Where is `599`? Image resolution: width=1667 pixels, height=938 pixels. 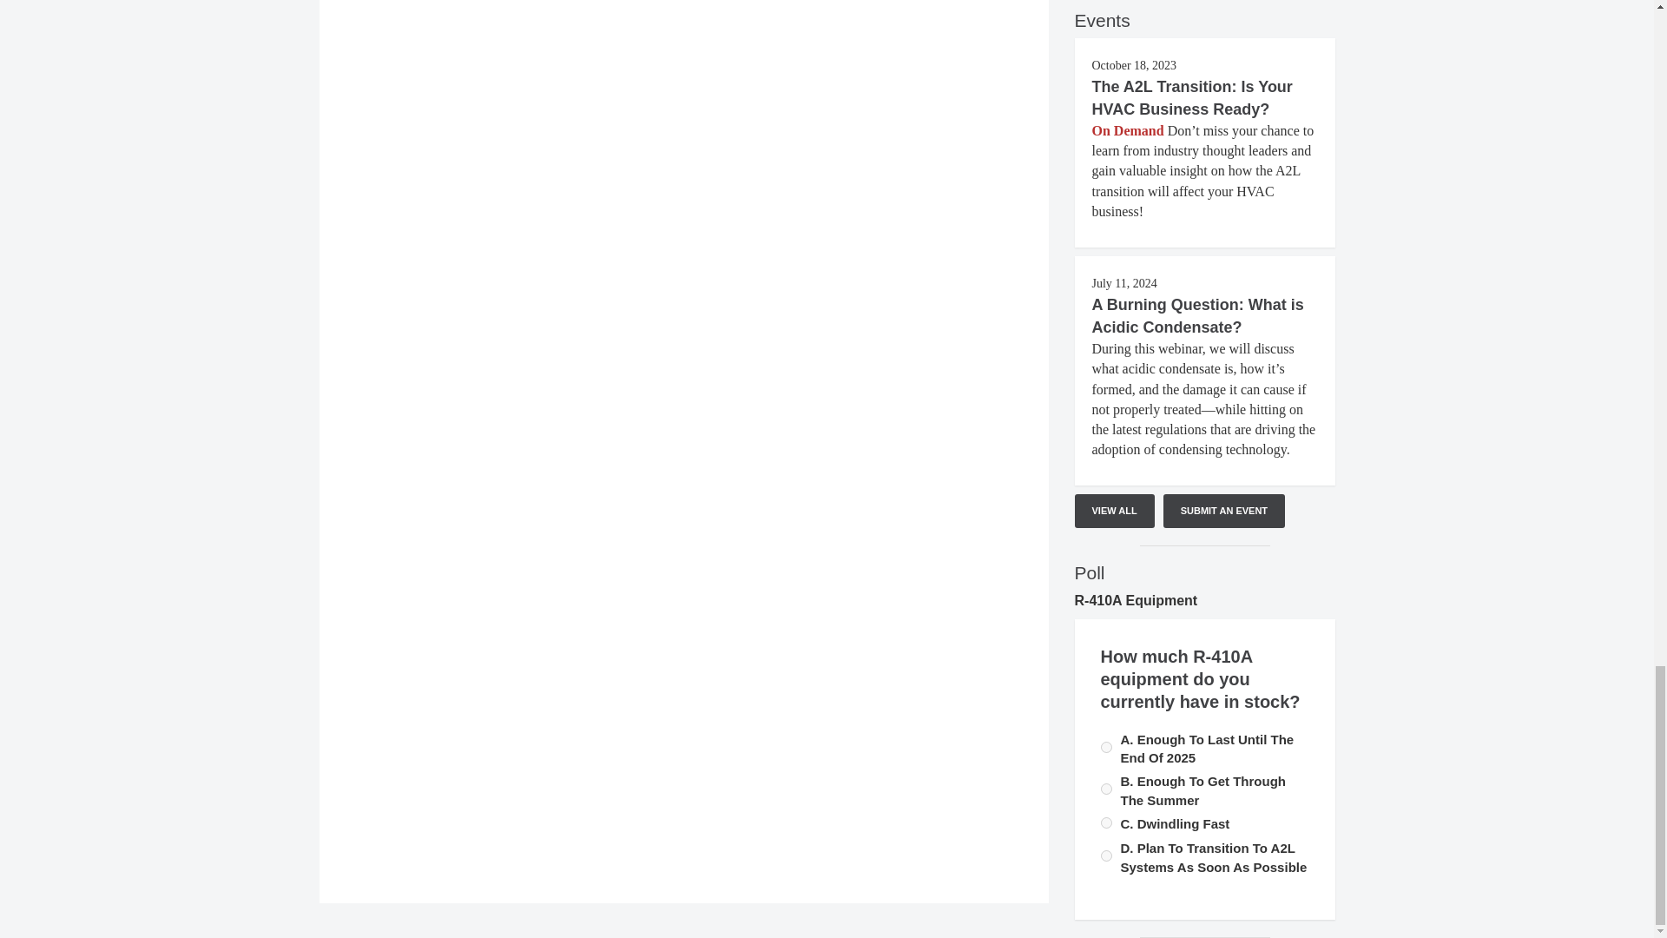
599 is located at coordinates (1106, 855).